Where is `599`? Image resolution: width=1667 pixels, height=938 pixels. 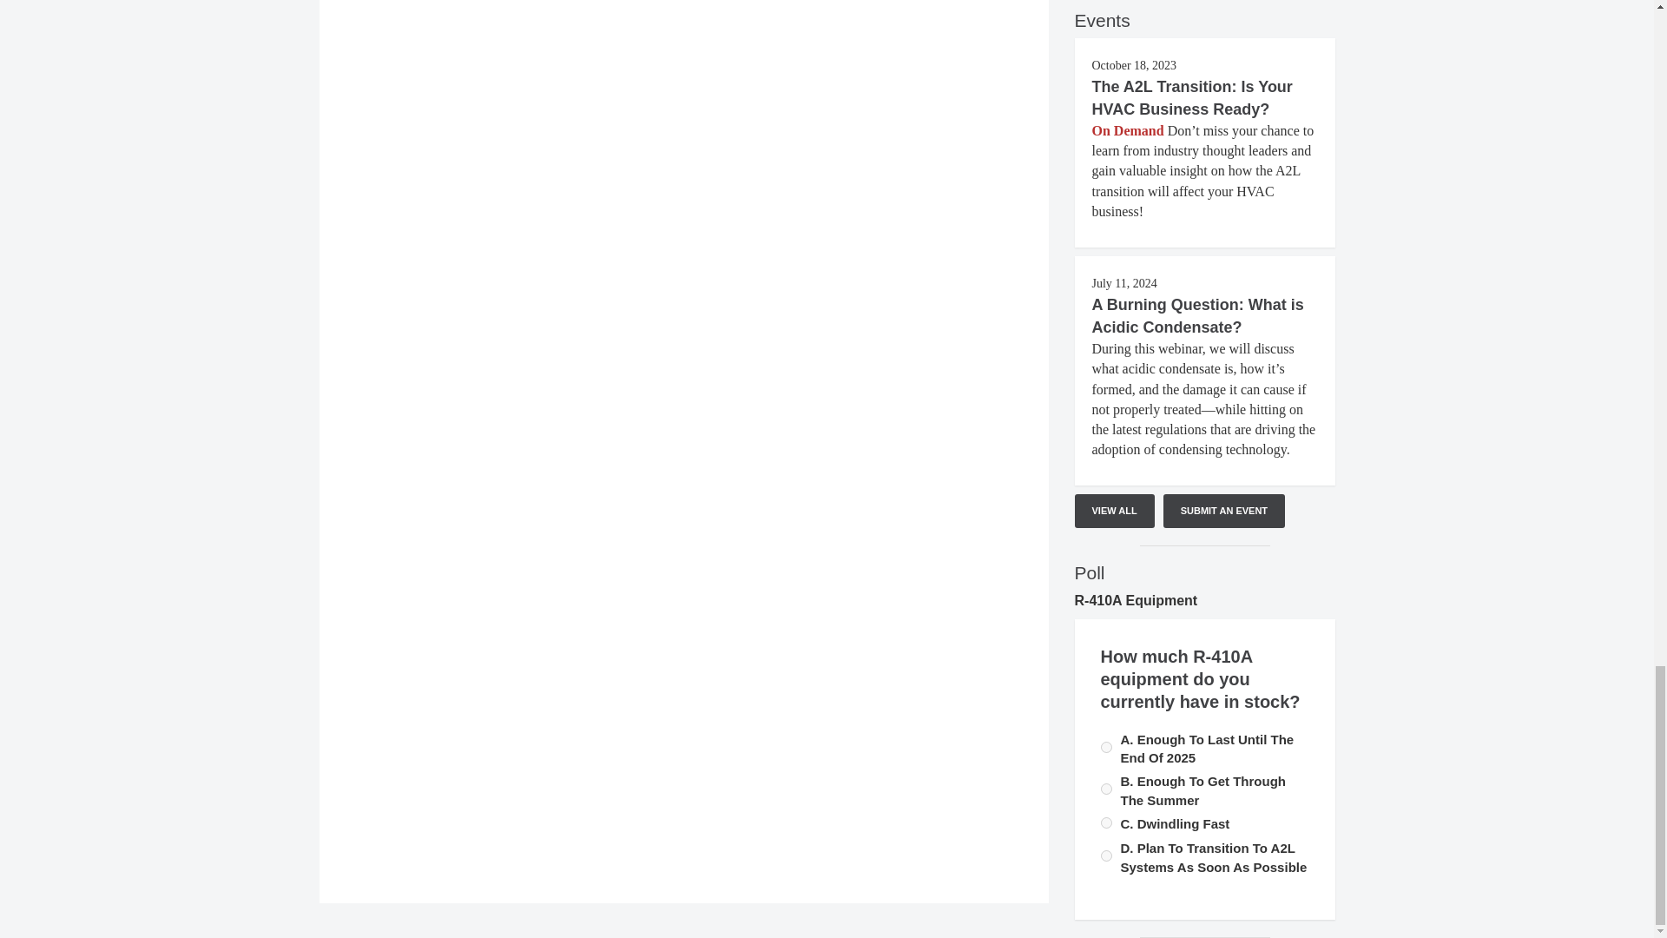
599 is located at coordinates (1106, 855).